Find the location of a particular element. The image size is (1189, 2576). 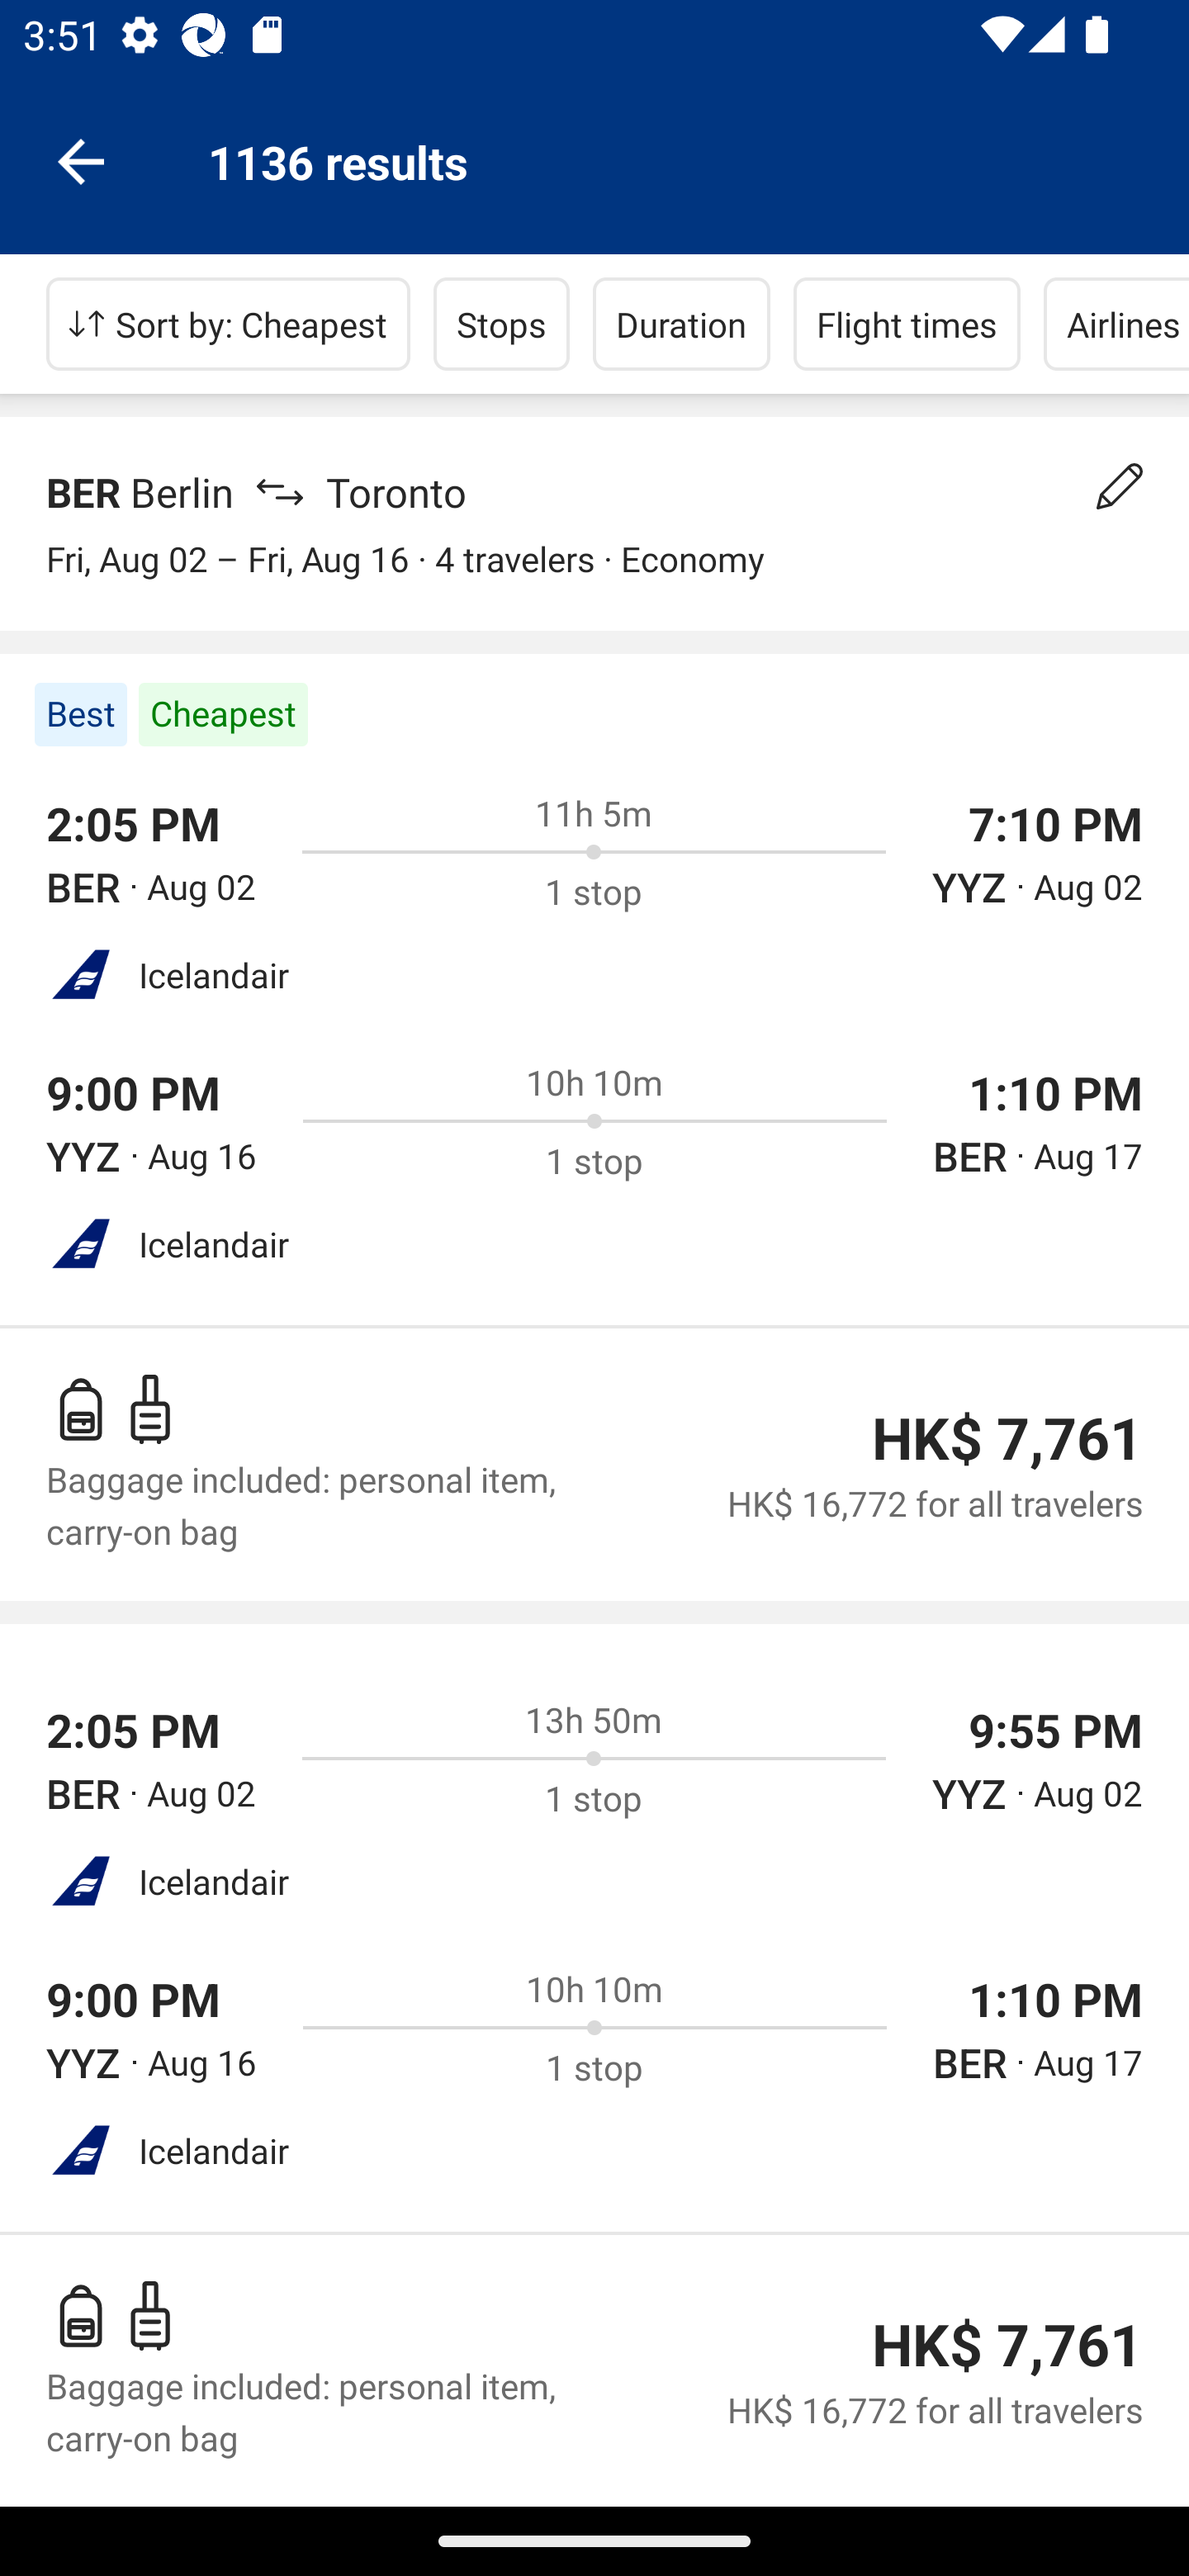

HK$ 7,761 is located at coordinates (1007, 2345).